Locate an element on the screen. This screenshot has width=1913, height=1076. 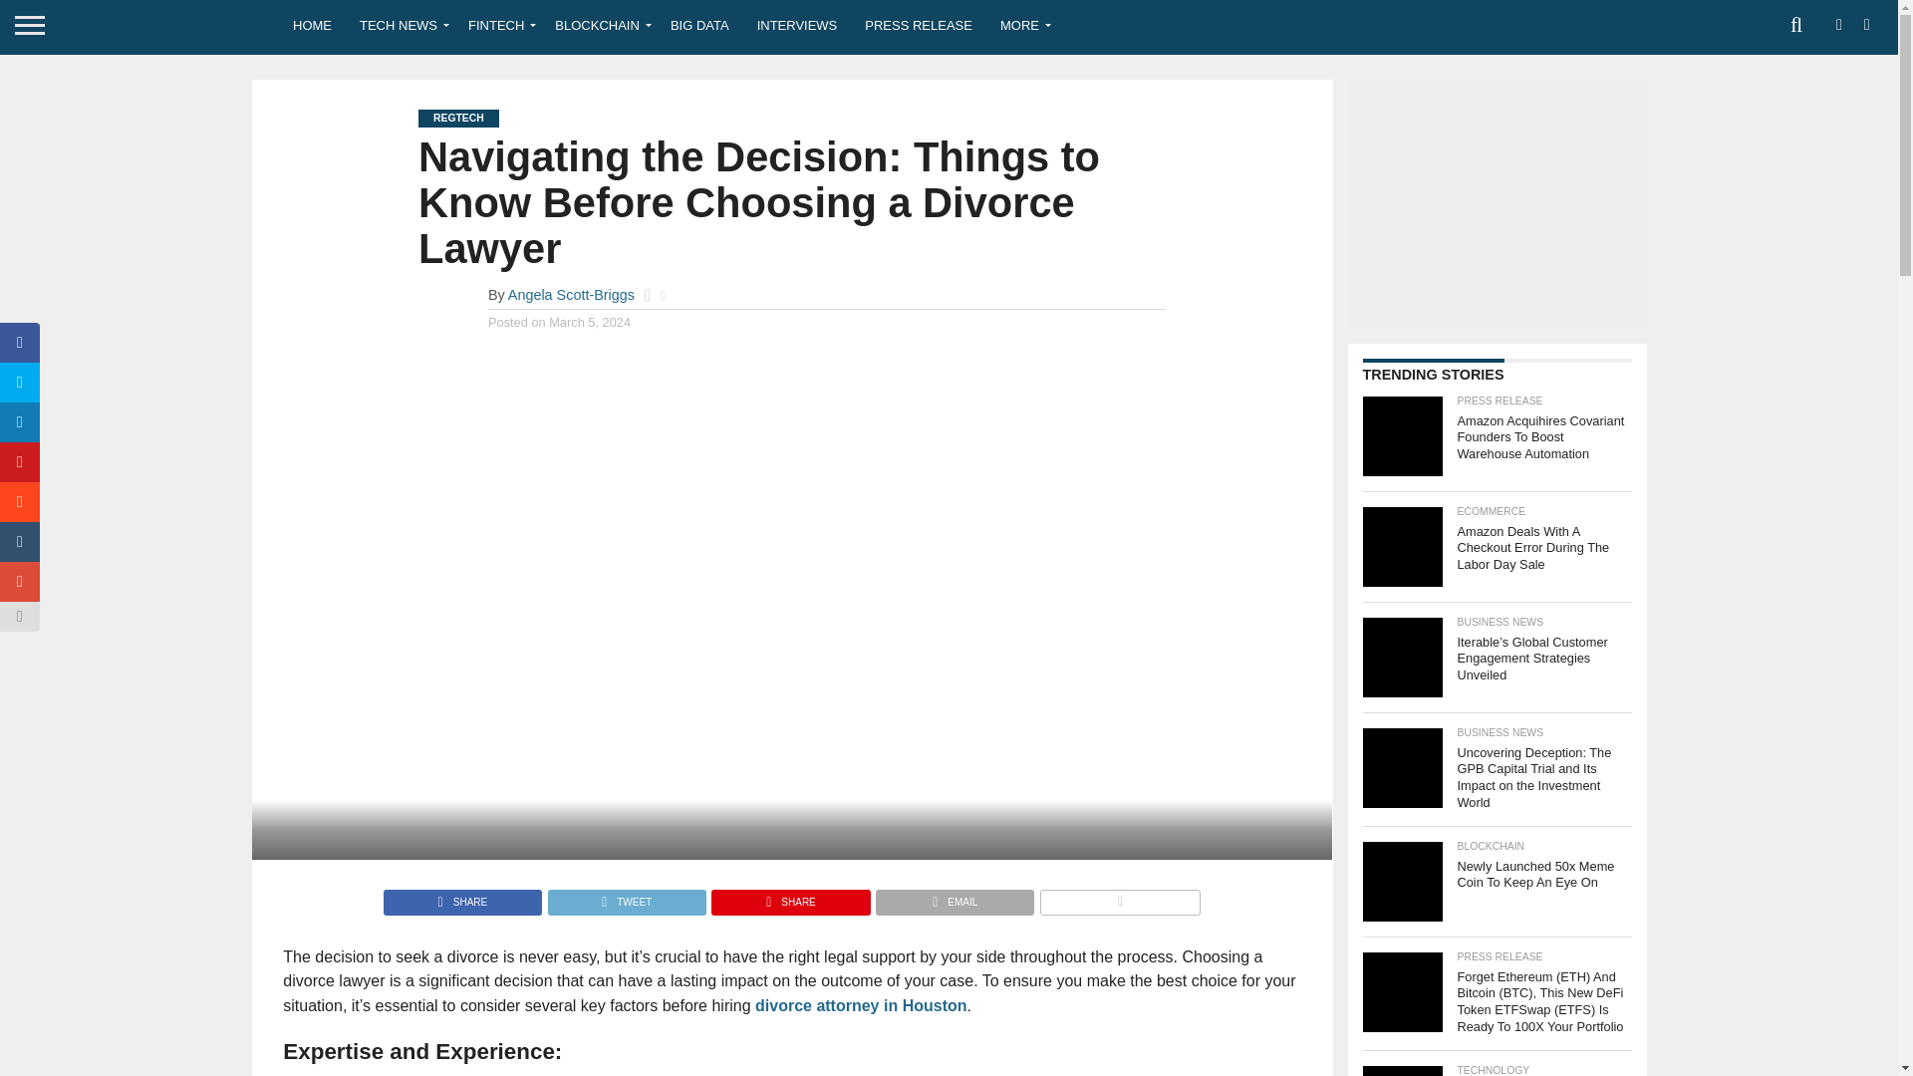
Tweet This Post is located at coordinates (626, 897).